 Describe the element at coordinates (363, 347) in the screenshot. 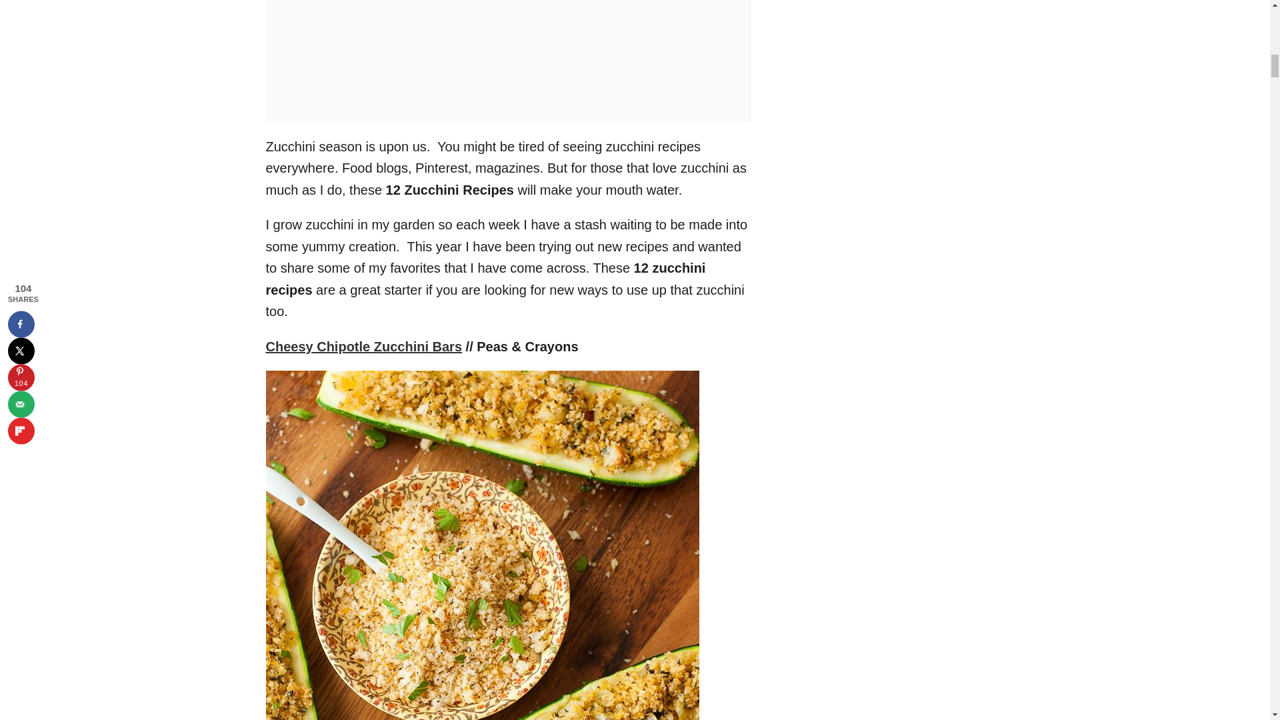

I see `Cheesy Chipotle Zucchini Bars` at that location.